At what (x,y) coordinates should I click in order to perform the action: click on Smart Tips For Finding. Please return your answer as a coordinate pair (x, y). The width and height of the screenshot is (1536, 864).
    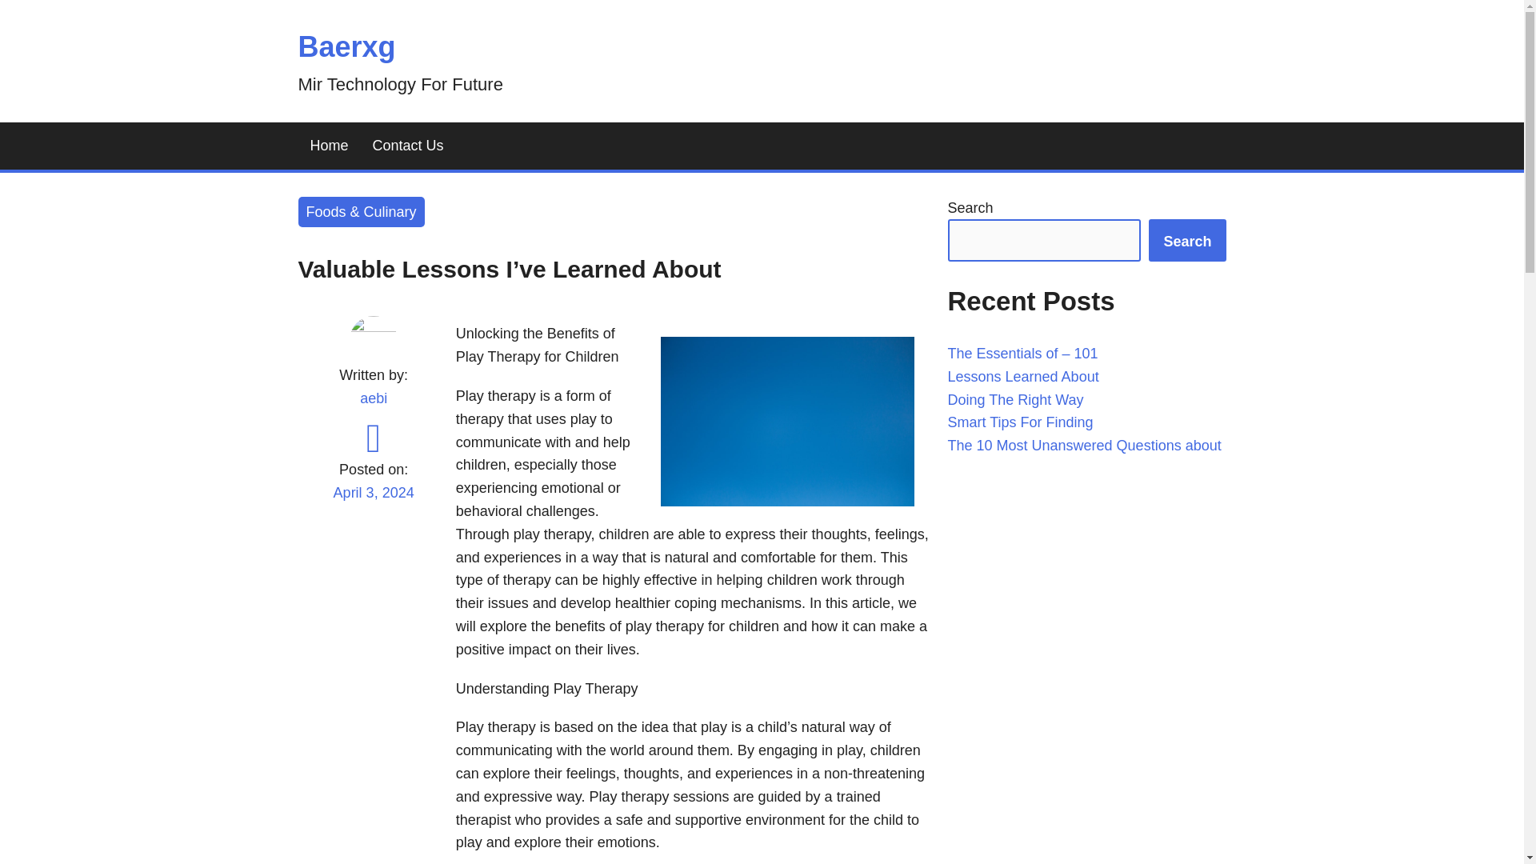
    Looking at the image, I should click on (1019, 422).